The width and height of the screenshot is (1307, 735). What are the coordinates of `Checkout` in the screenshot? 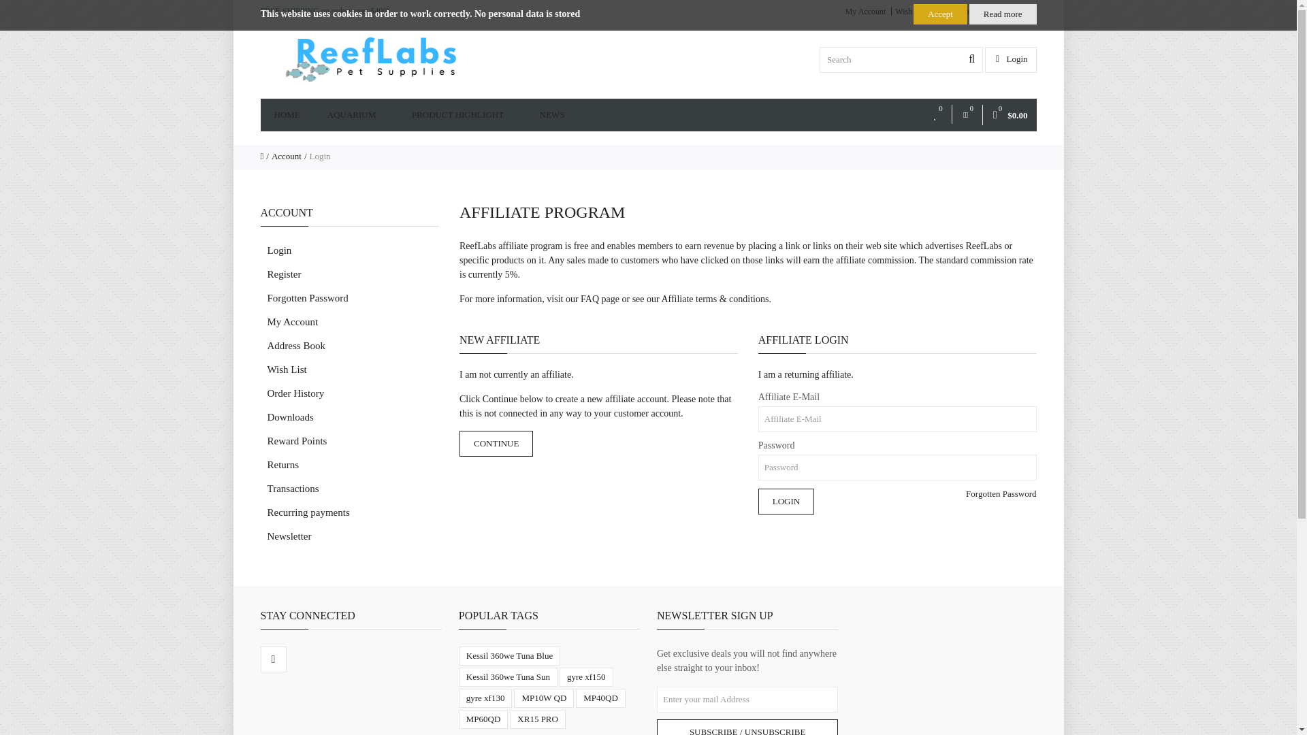 It's located at (1018, 11).